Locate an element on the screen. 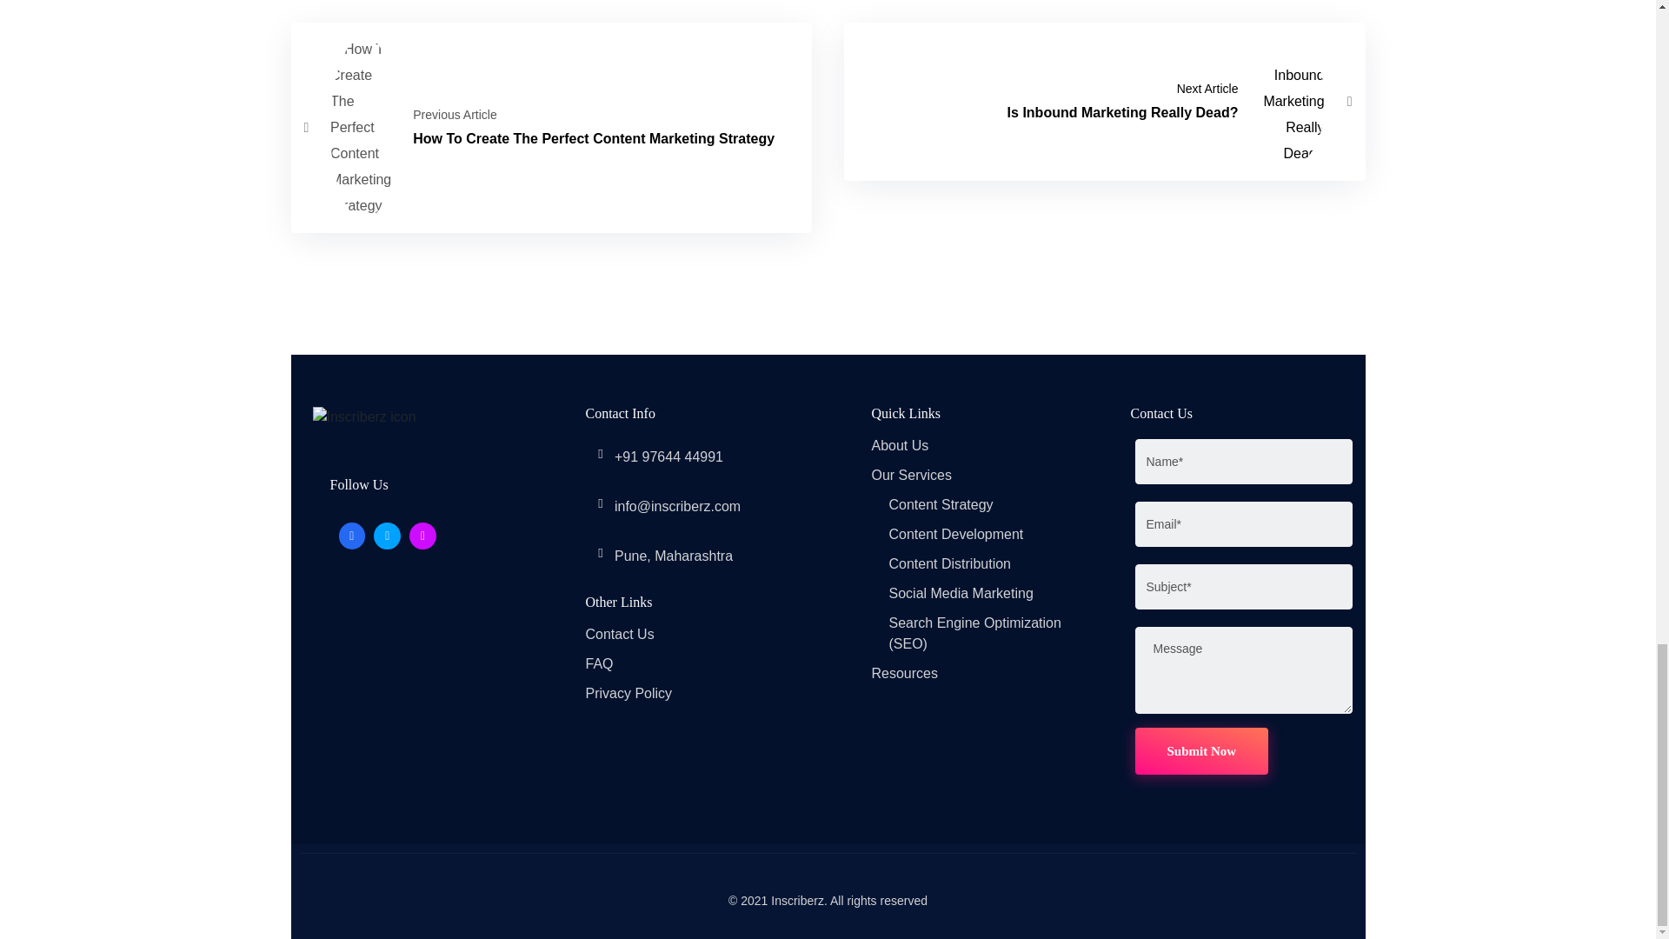 Image resolution: width=1669 pixels, height=939 pixels. Privacy Policy is located at coordinates (628, 693).